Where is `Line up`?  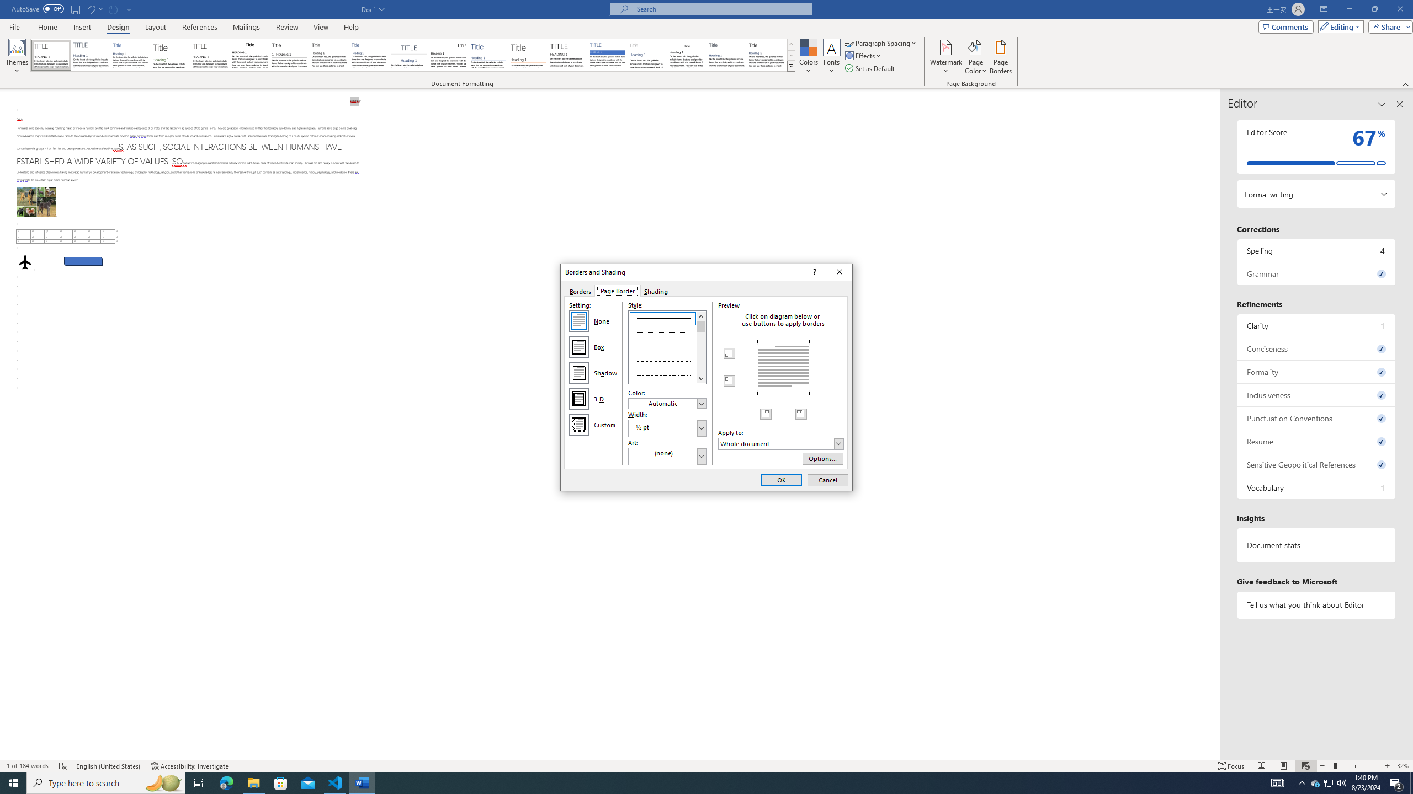
Line up is located at coordinates (702, 315).